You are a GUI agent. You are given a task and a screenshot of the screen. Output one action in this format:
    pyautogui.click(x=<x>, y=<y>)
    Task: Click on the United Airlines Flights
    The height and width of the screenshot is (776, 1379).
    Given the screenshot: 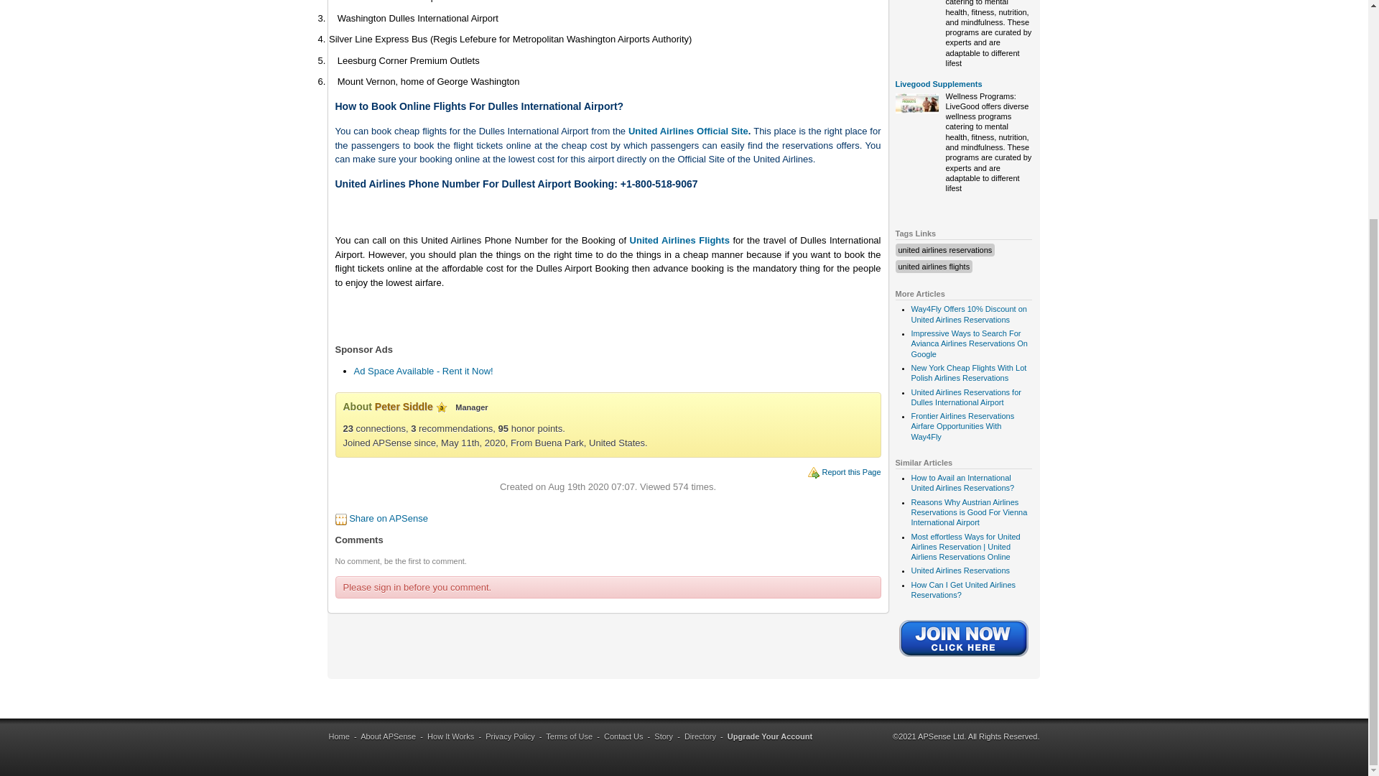 What is the action you would take?
    pyautogui.click(x=679, y=240)
    